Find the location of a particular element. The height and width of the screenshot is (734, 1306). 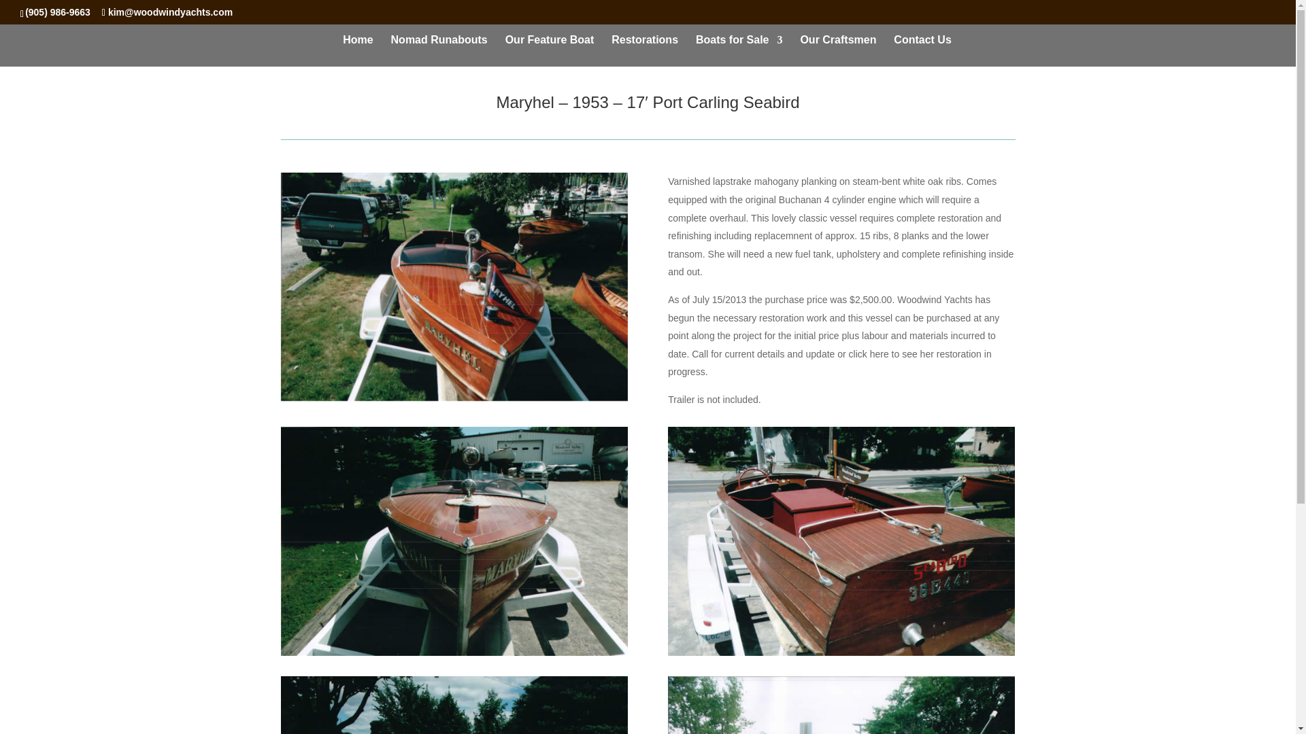

Nomad Runabouts is located at coordinates (439, 50).